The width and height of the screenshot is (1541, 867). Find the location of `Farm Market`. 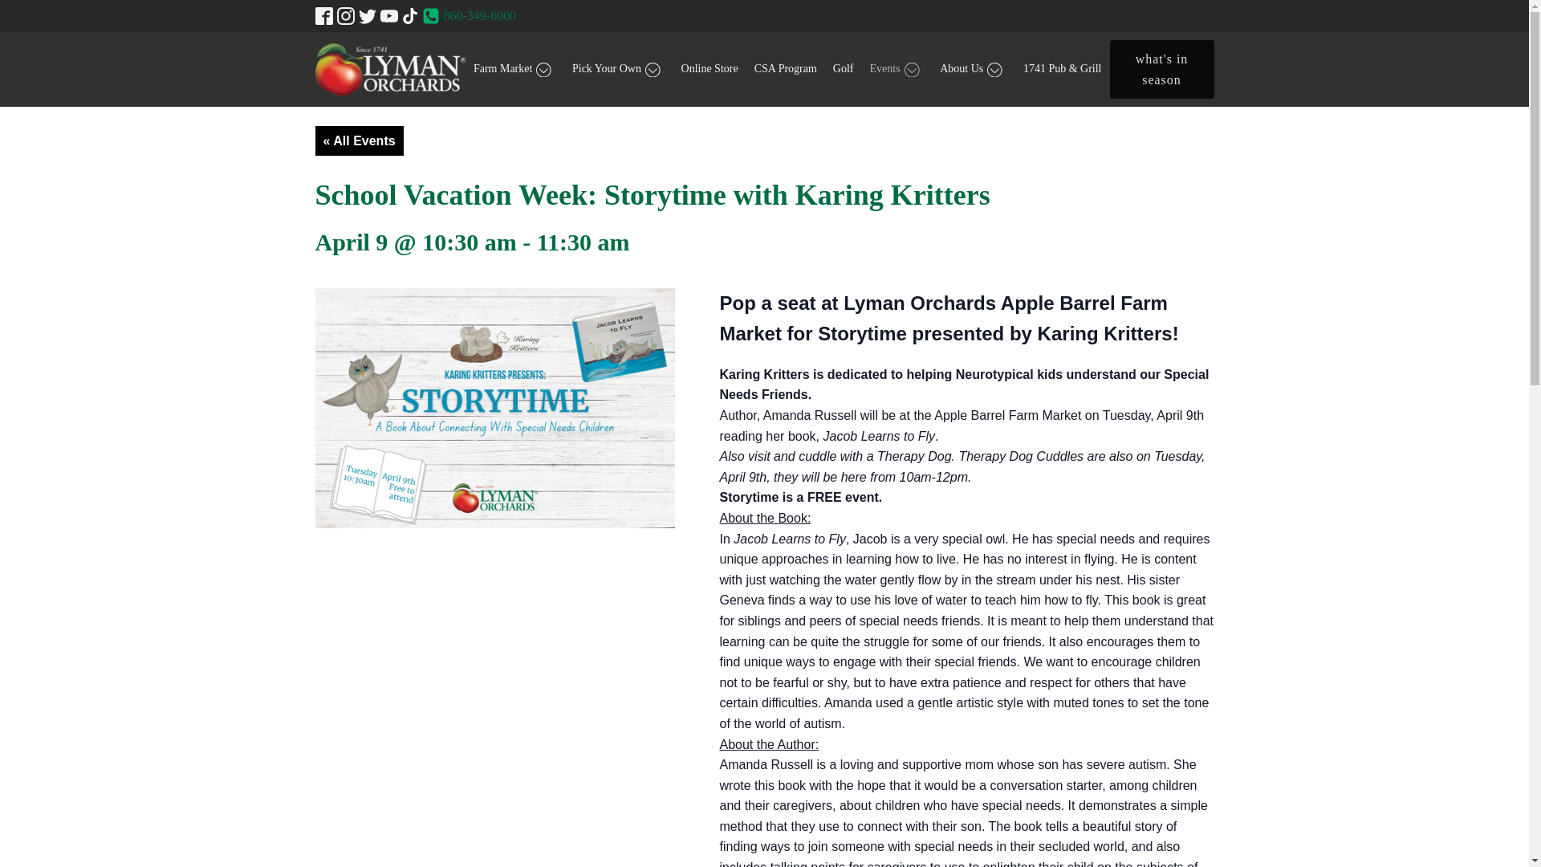

Farm Market is located at coordinates (514, 68).